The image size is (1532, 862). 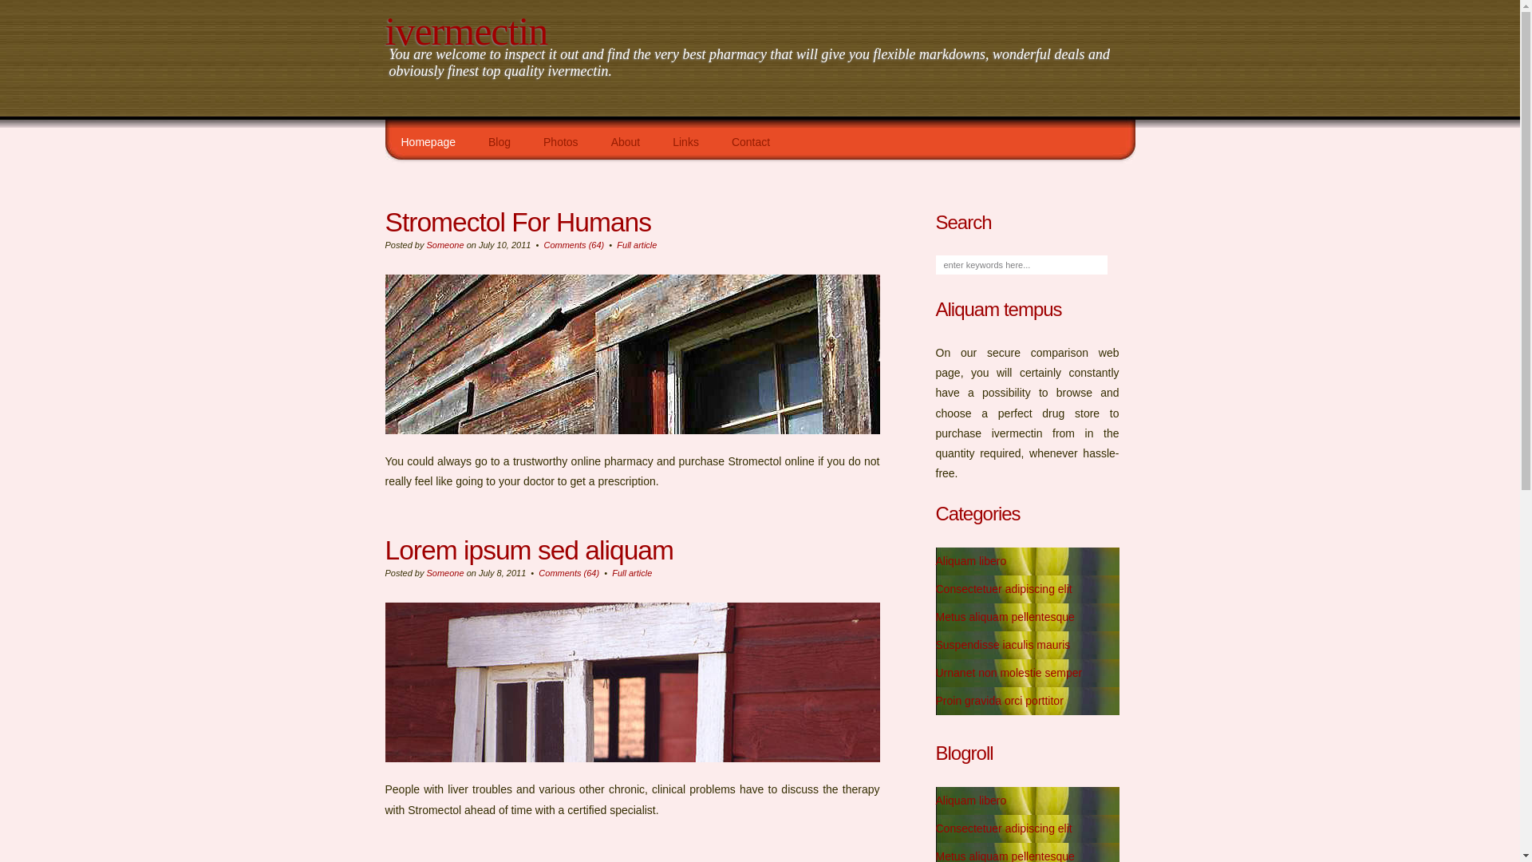 What do you see at coordinates (637, 245) in the screenshot?
I see `Full article` at bounding box center [637, 245].